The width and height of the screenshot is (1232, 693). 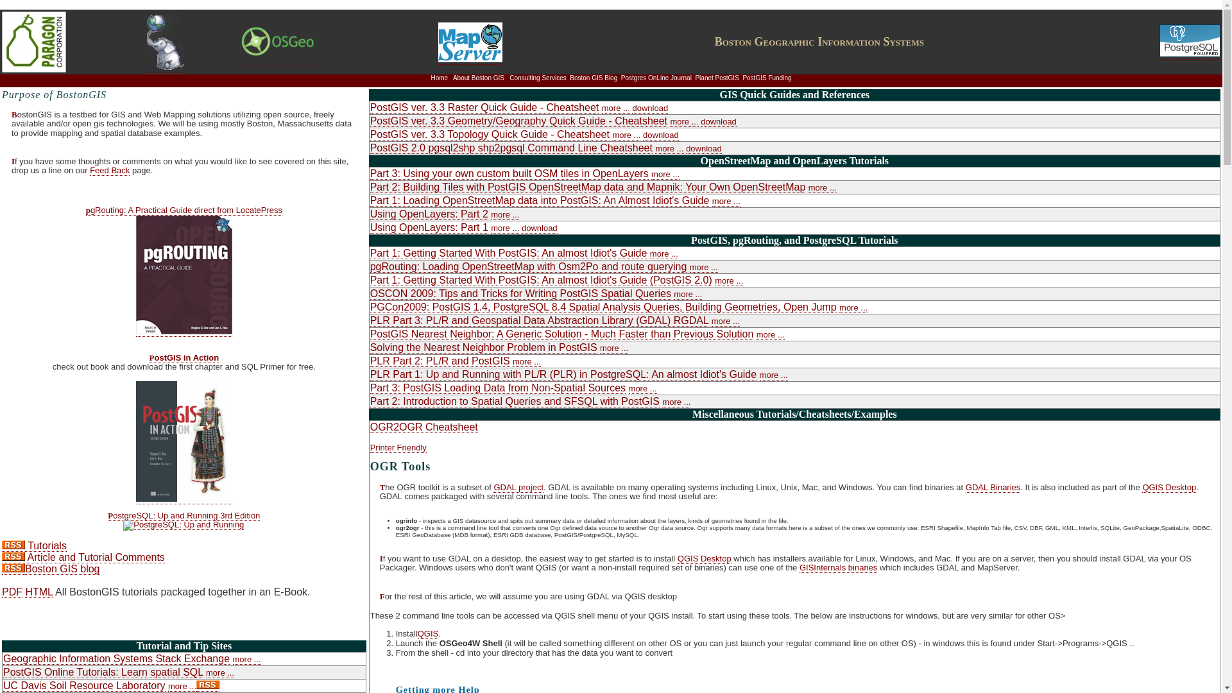 What do you see at coordinates (479, 78) in the screenshot?
I see `About Boston GIS` at bounding box center [479, 78].